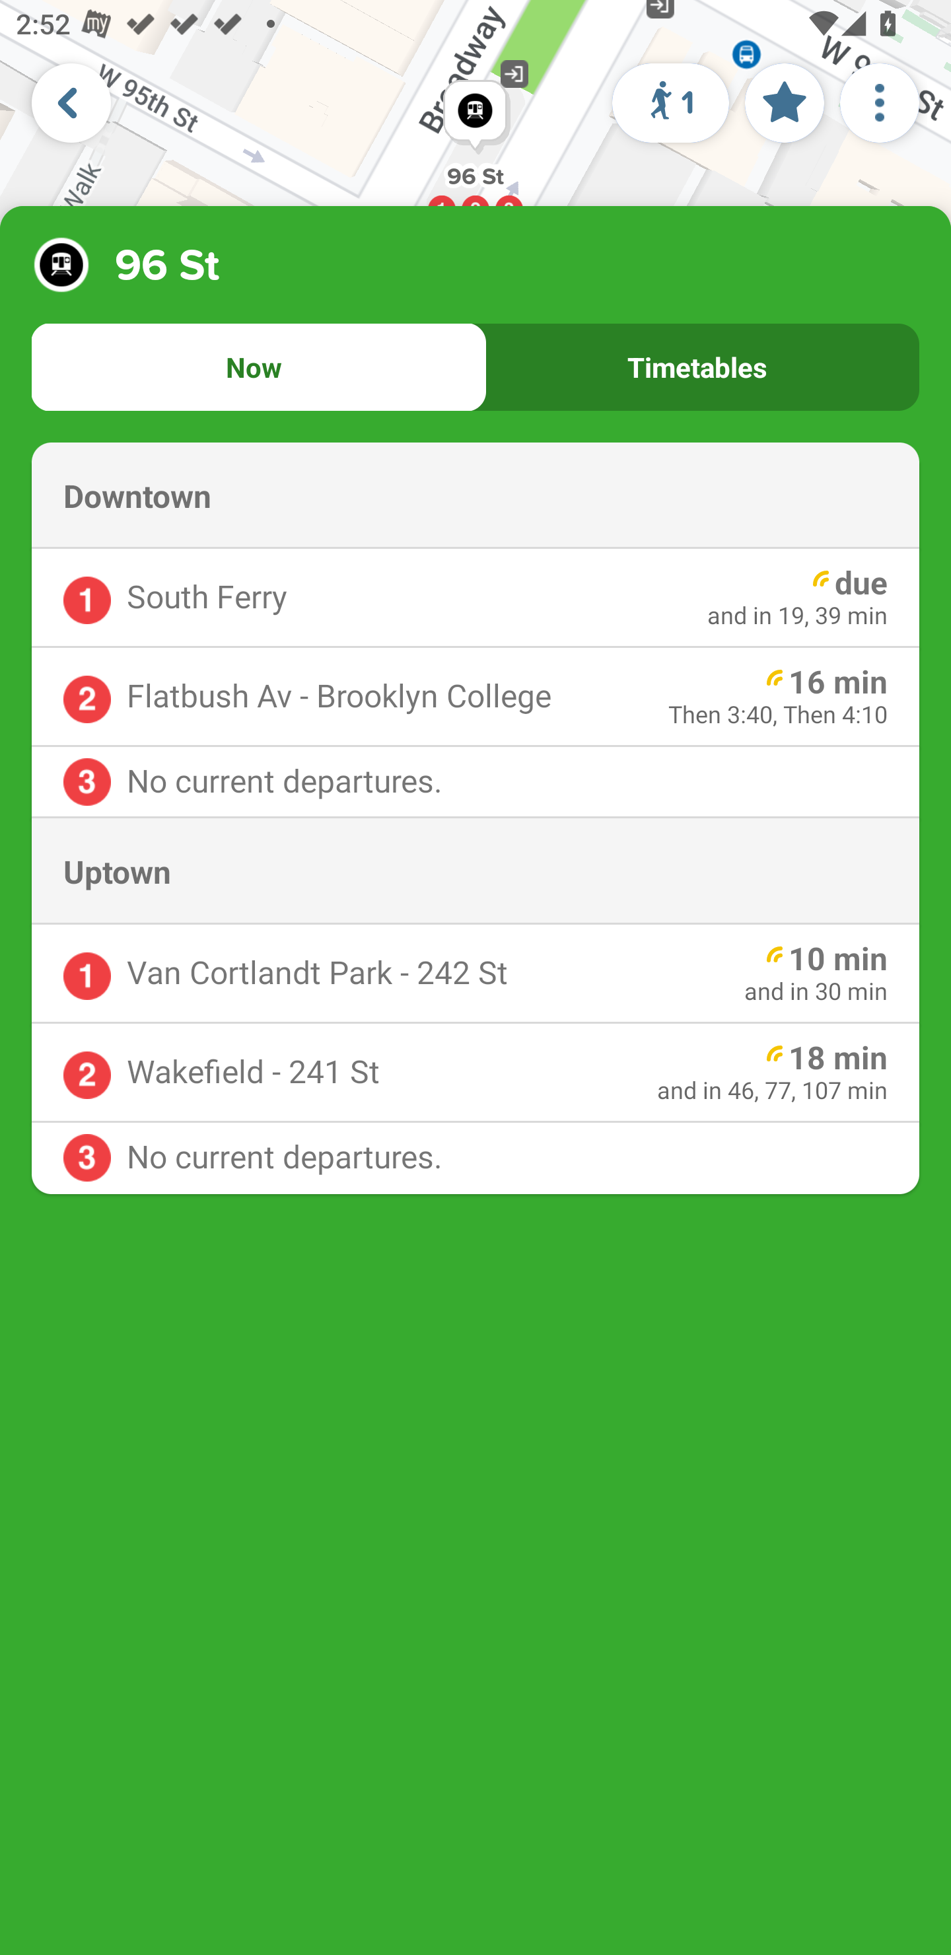  What do you see at coordinates (880, 102) in the screenshot?
I see `Settings` at bounding box center [880, 102].